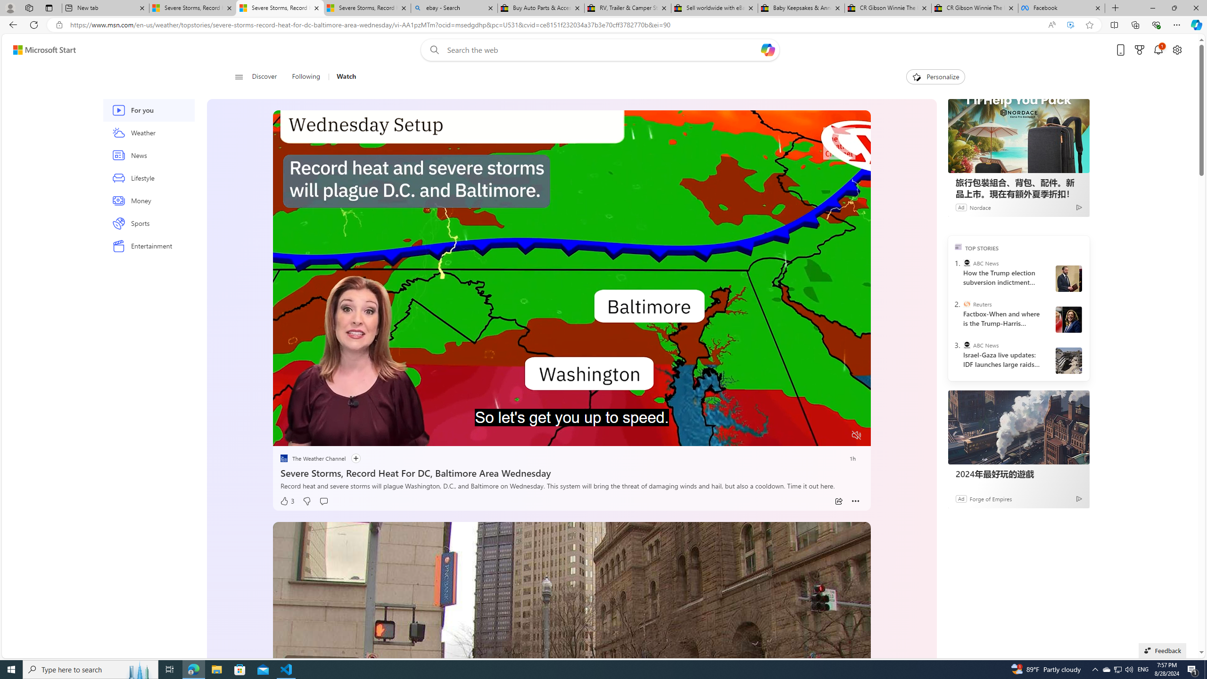  Describe the element at coordinates (351, 458) in the screenshot. I see `Follow` at that location.